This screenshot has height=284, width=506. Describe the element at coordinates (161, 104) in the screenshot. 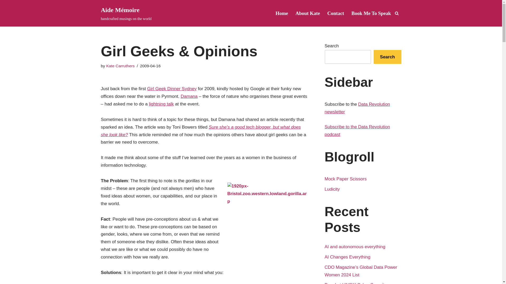

I see `lightning talk` at that location.